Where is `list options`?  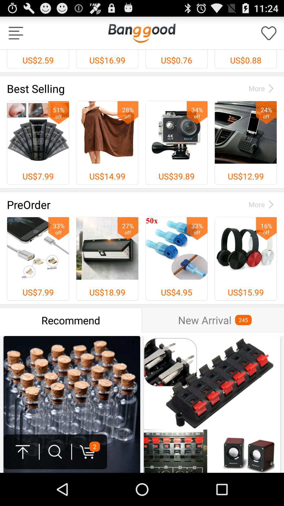 list options is located at coordinates (16, 33).